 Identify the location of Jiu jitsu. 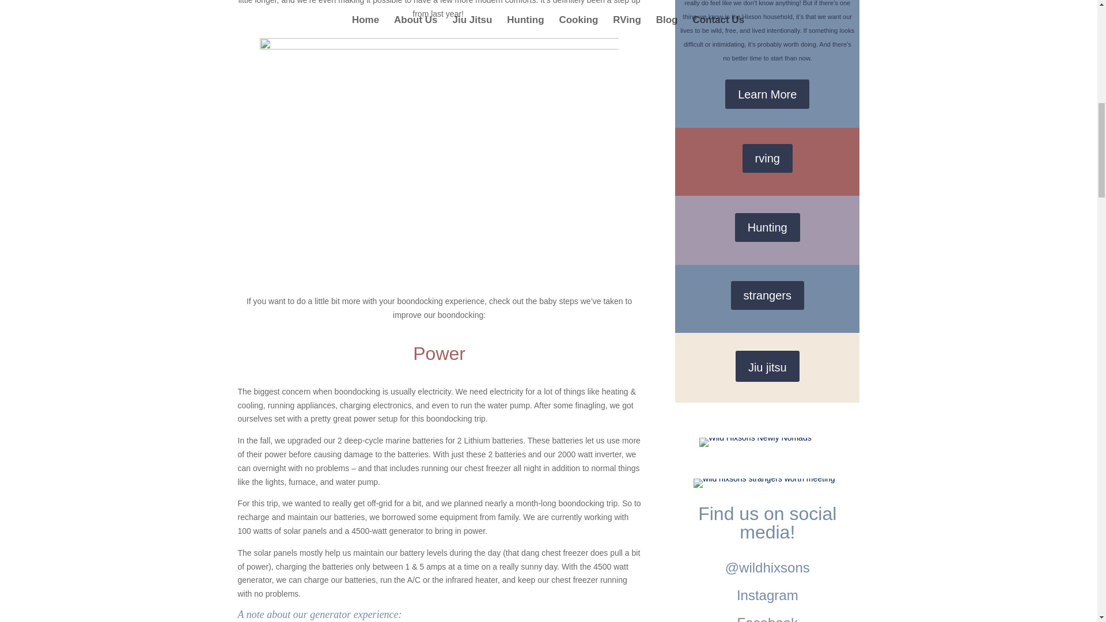
(767, 366).